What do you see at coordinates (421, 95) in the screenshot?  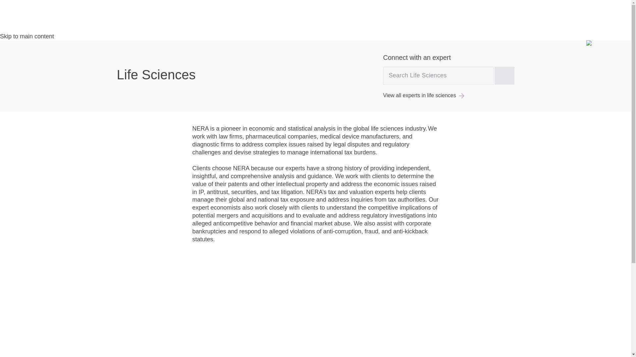 I see `View all experts in life sciences ` at bounding box center [421, 95].